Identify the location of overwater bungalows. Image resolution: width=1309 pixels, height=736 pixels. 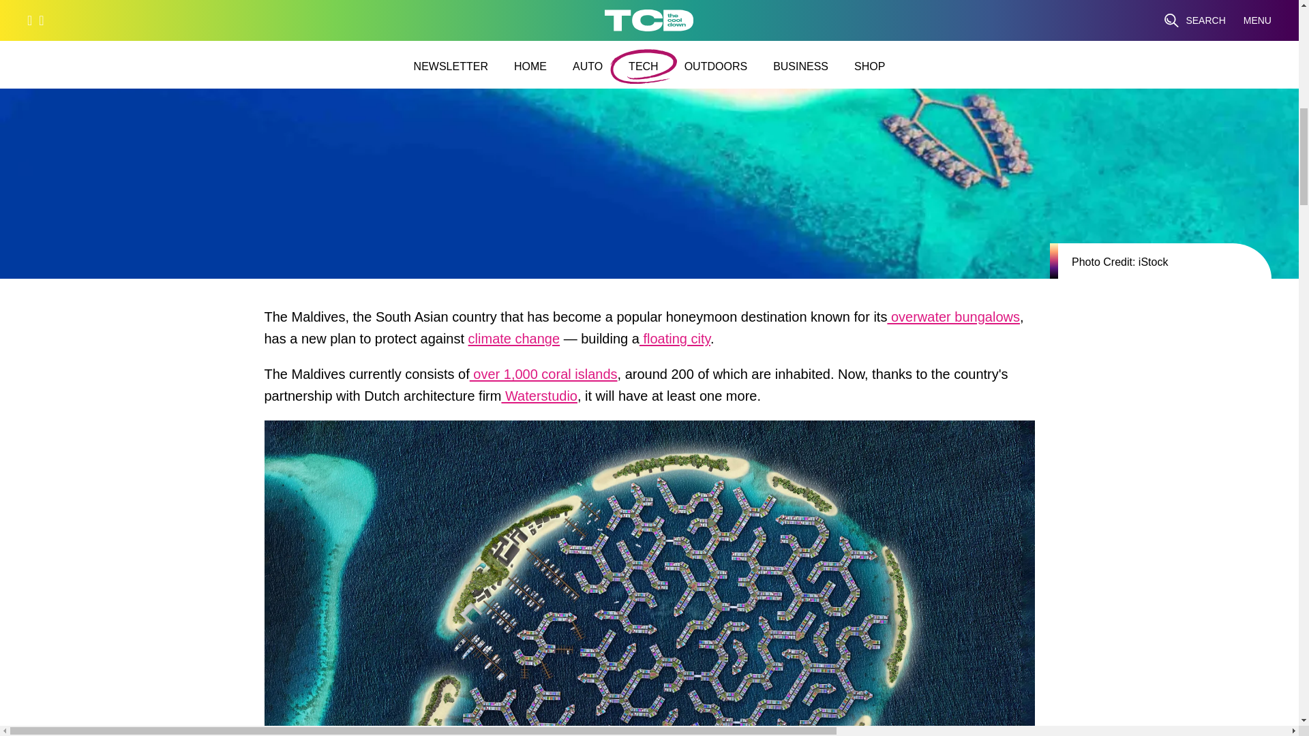
(953, 320).